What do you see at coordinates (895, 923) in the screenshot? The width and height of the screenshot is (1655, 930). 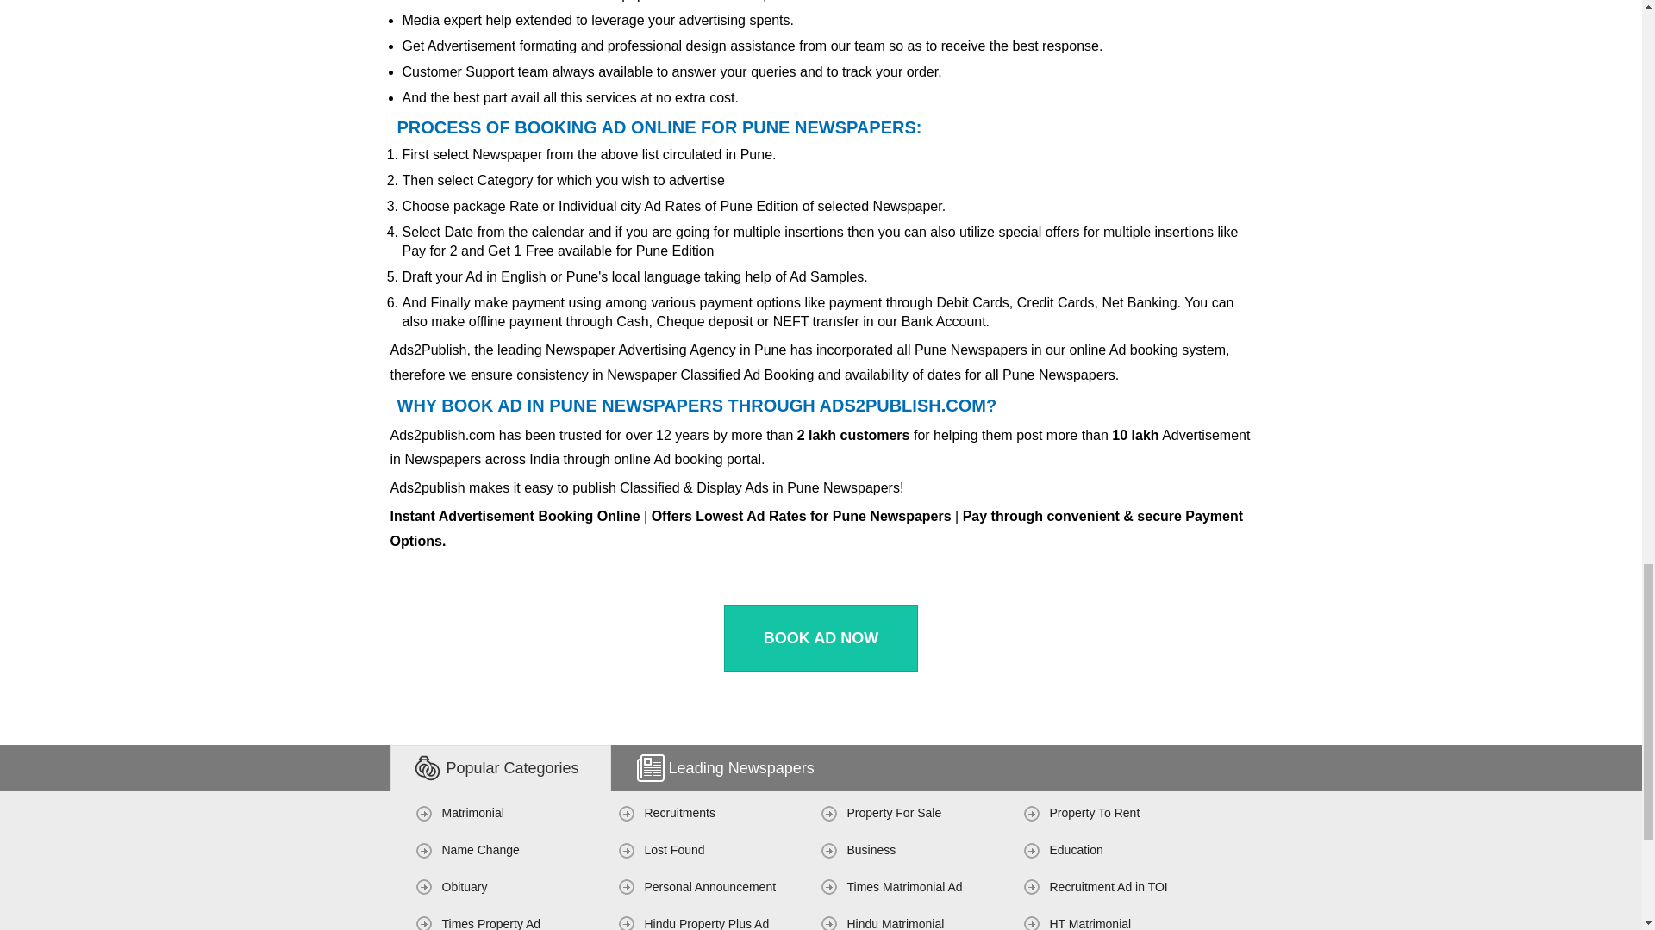 I see `The-Hindu-Matrimonial-Ad-Booking` at bounding box center [895, 923].